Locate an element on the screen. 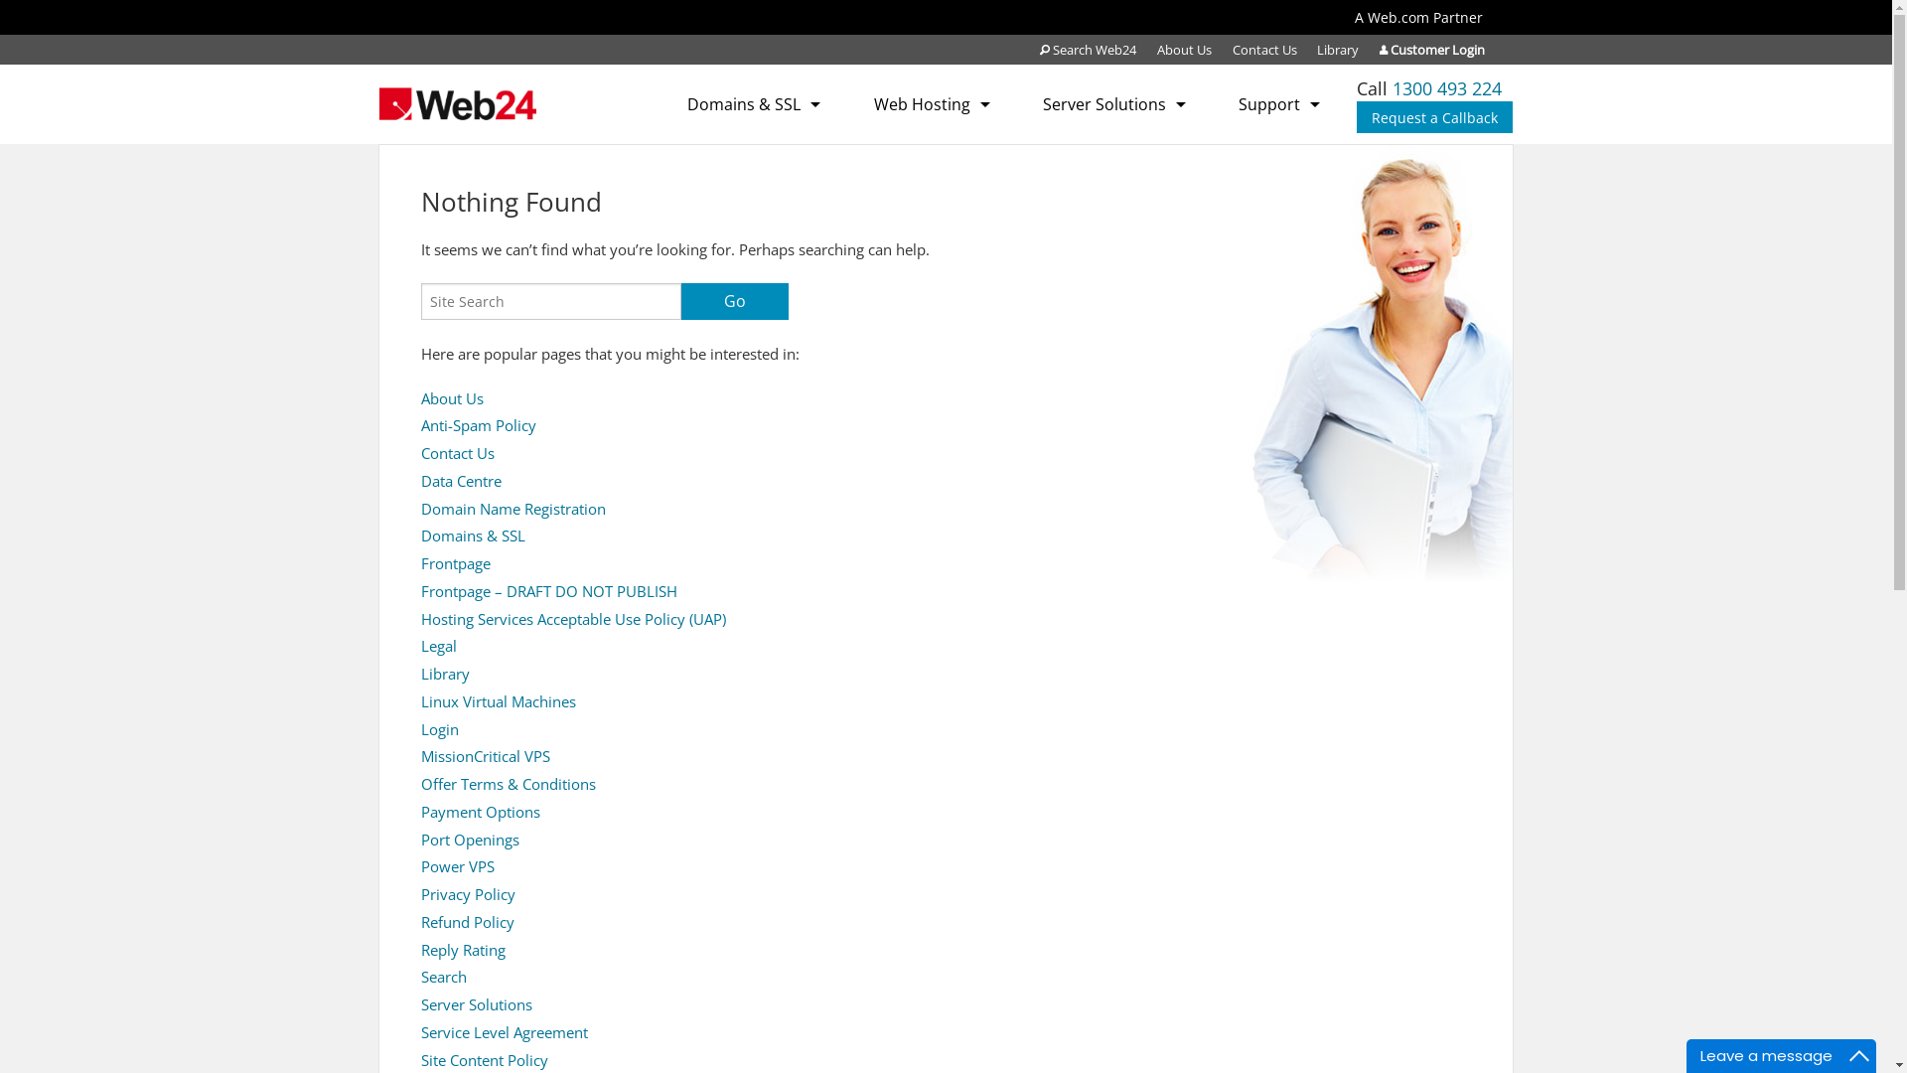 This screenshot has width=1907, height=1073. Site Content Policy is located at coordinates (485, 1061).